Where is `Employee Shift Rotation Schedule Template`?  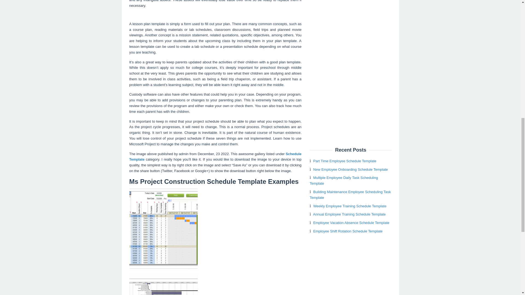
Employee Shift Rotation Schedule Template is located at coordinates (348, 231).